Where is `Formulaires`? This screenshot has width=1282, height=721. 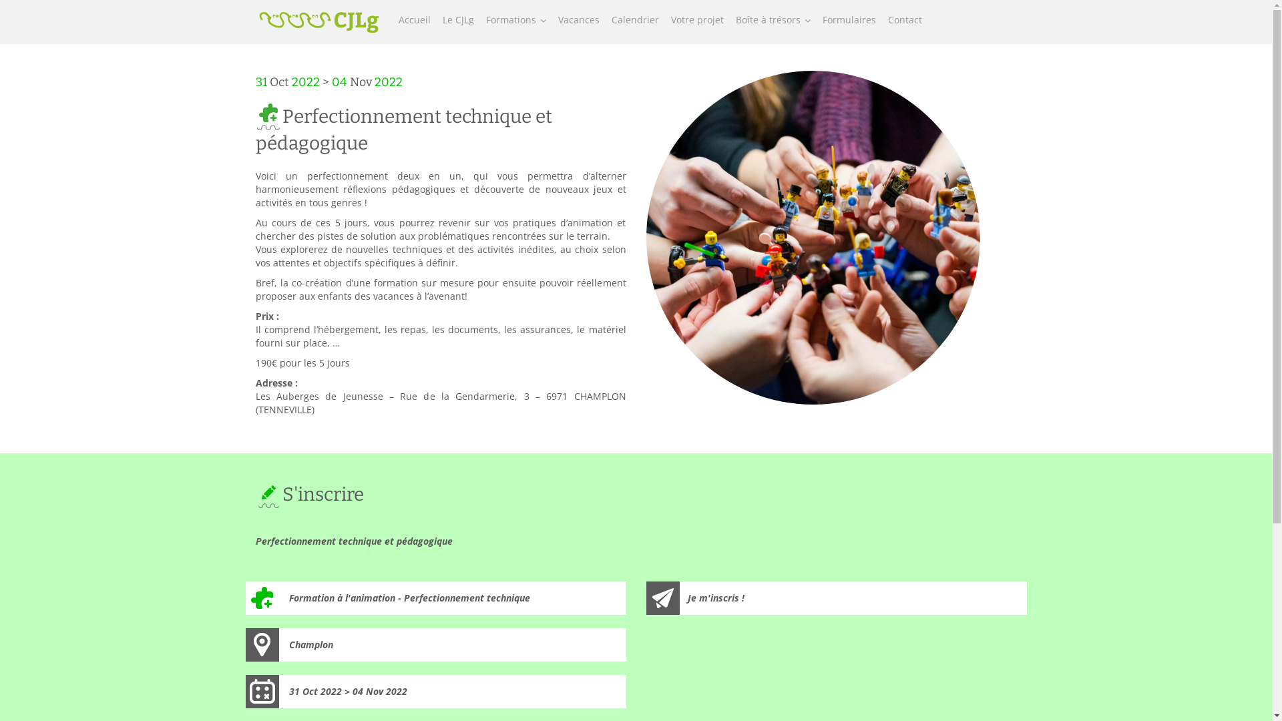 Formulaires is located at coordinates (849, 20).